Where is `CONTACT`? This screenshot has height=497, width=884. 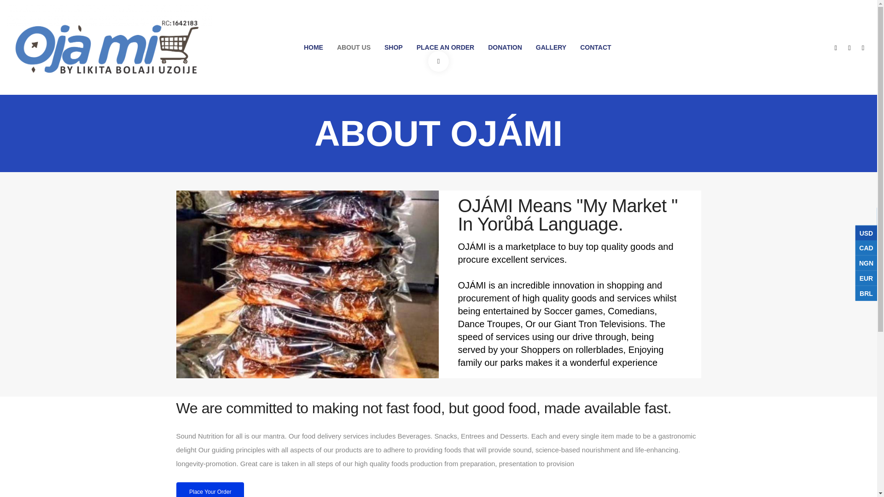
CONTACT is located at coordinates (595, 47).